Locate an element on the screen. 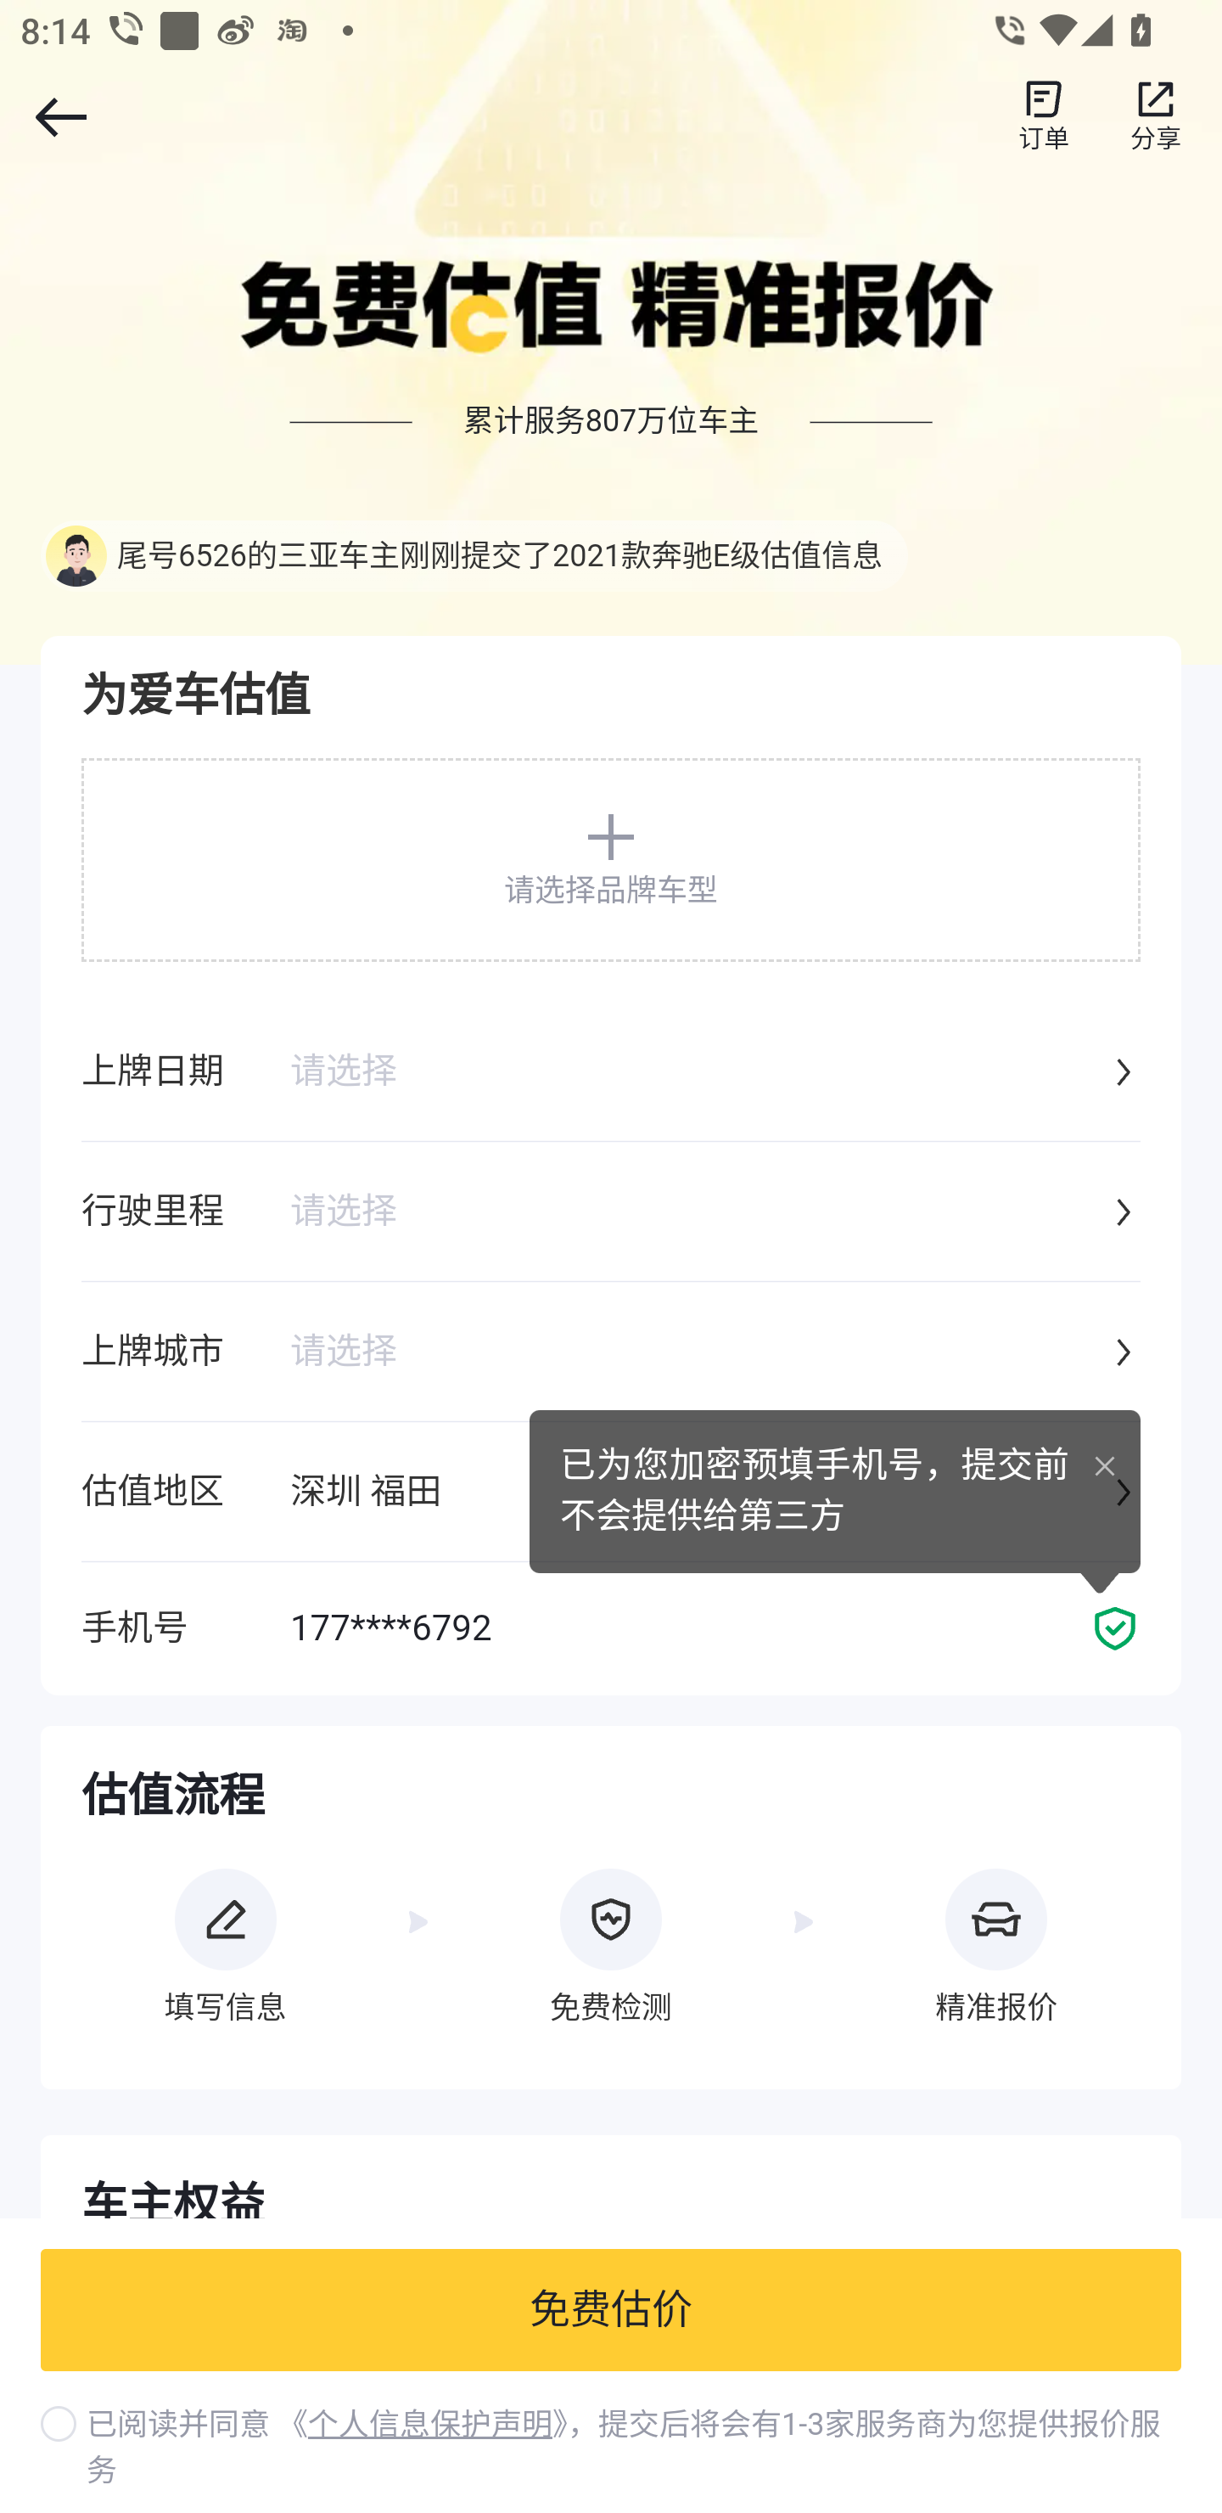 This screenshot has width=1222, height=2513. 请选择 is located at coordinates (698, 1073).